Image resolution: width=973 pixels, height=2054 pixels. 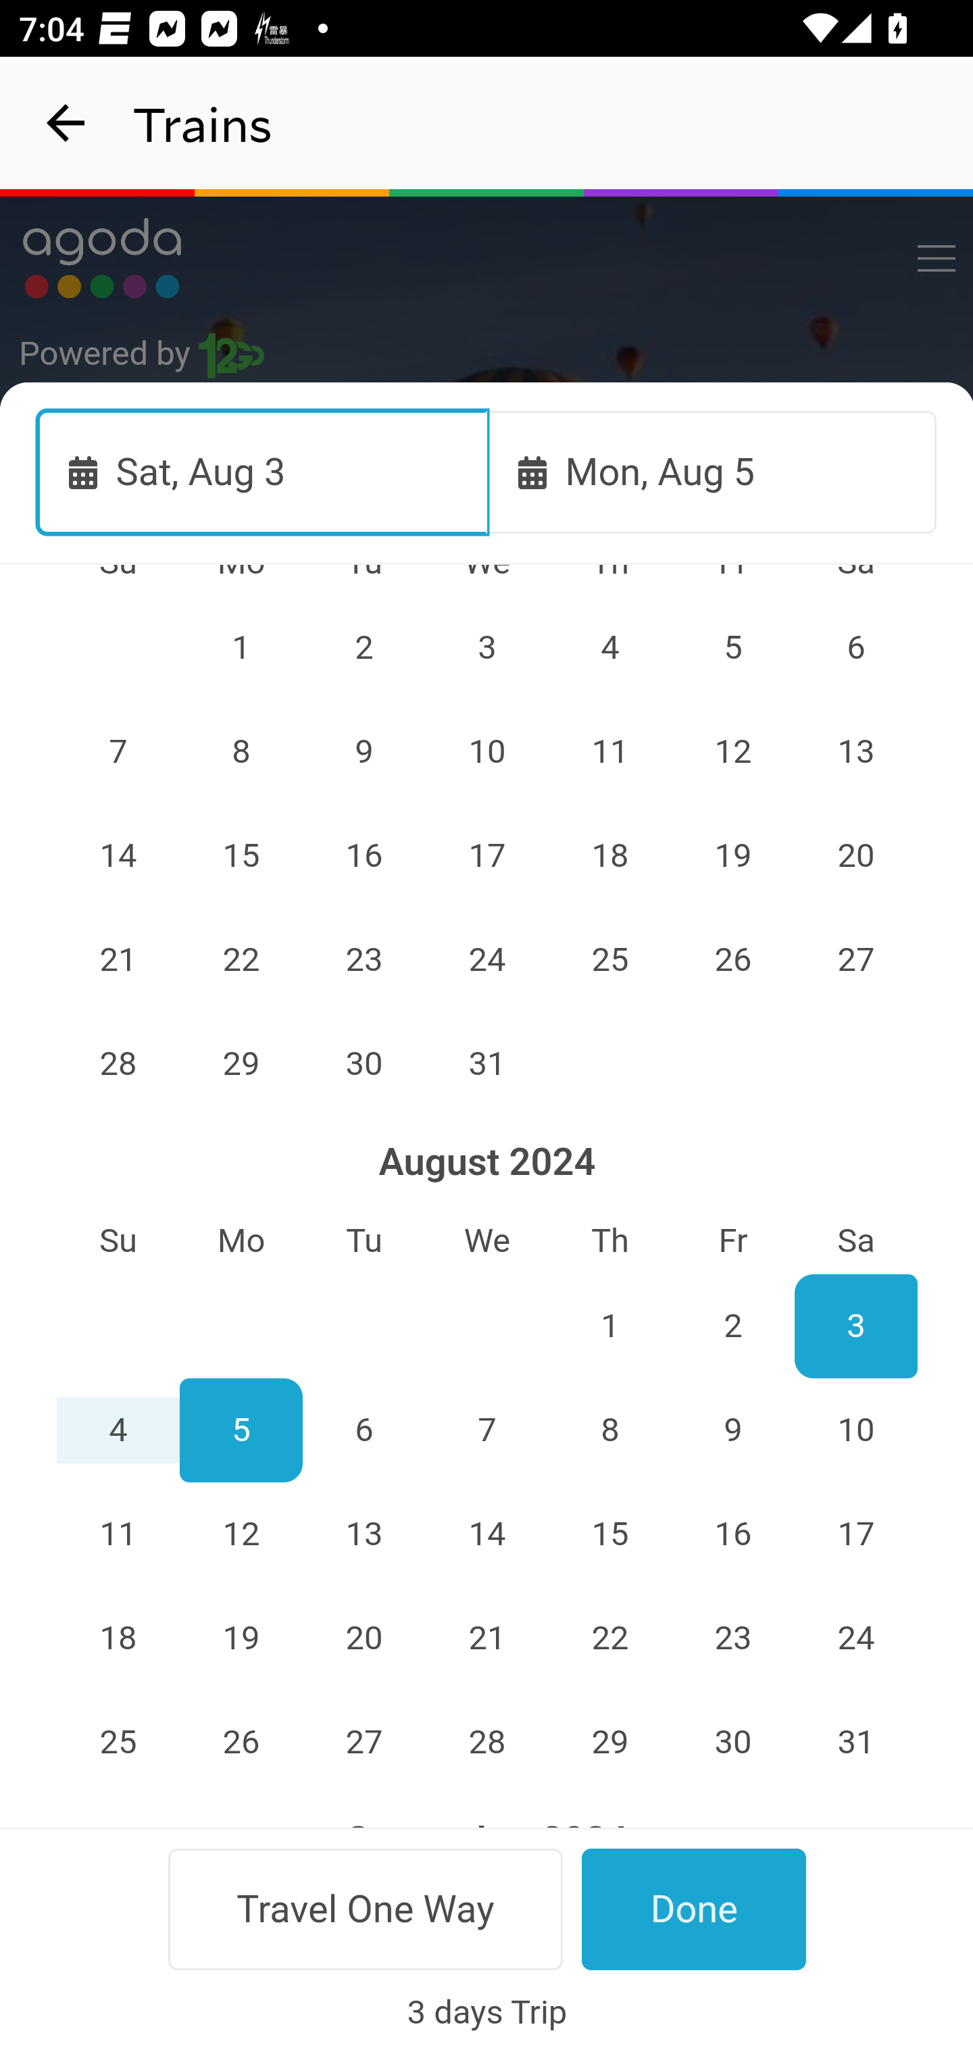 What do you see at coordinates (488, 750) in the screenshot?
I see `10` at bounding box center [488, 750].